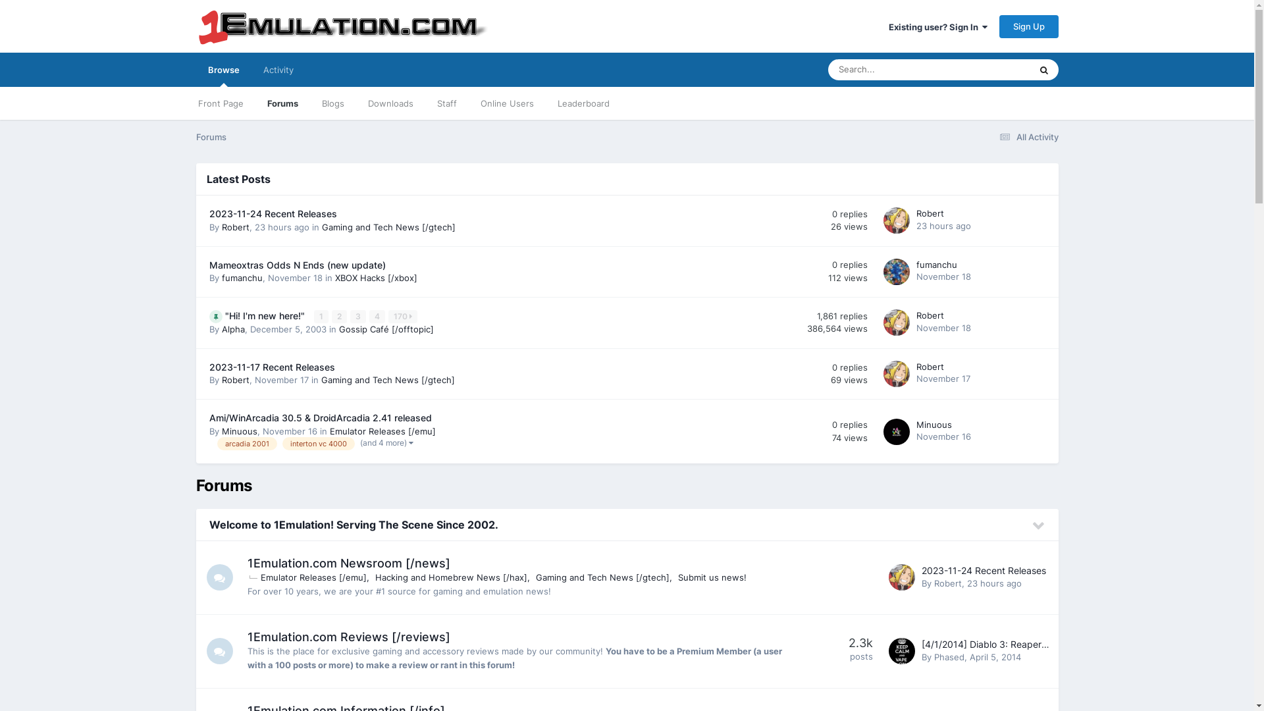  Describe the element at coordinates (1000, 644) in the screenshot. I see `[4/1/2014] Diablo 3: Reaper of Souls` at that location.